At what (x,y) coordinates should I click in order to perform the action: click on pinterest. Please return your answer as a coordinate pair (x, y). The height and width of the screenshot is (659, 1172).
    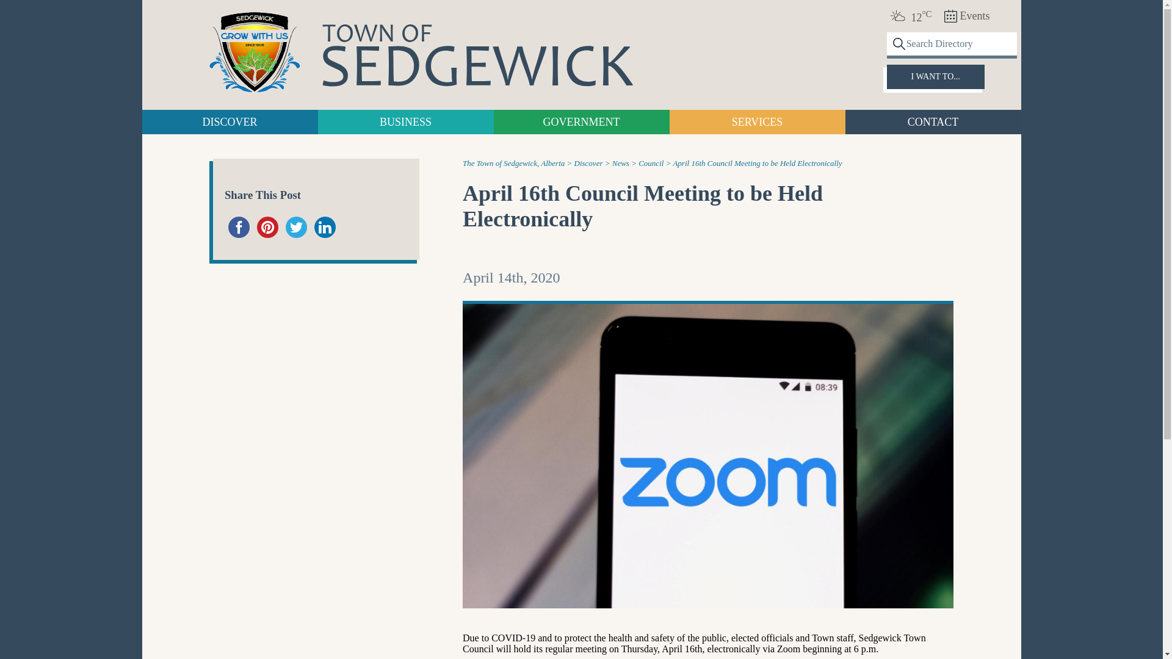
    Looking at the image, I should click on (267, 227).